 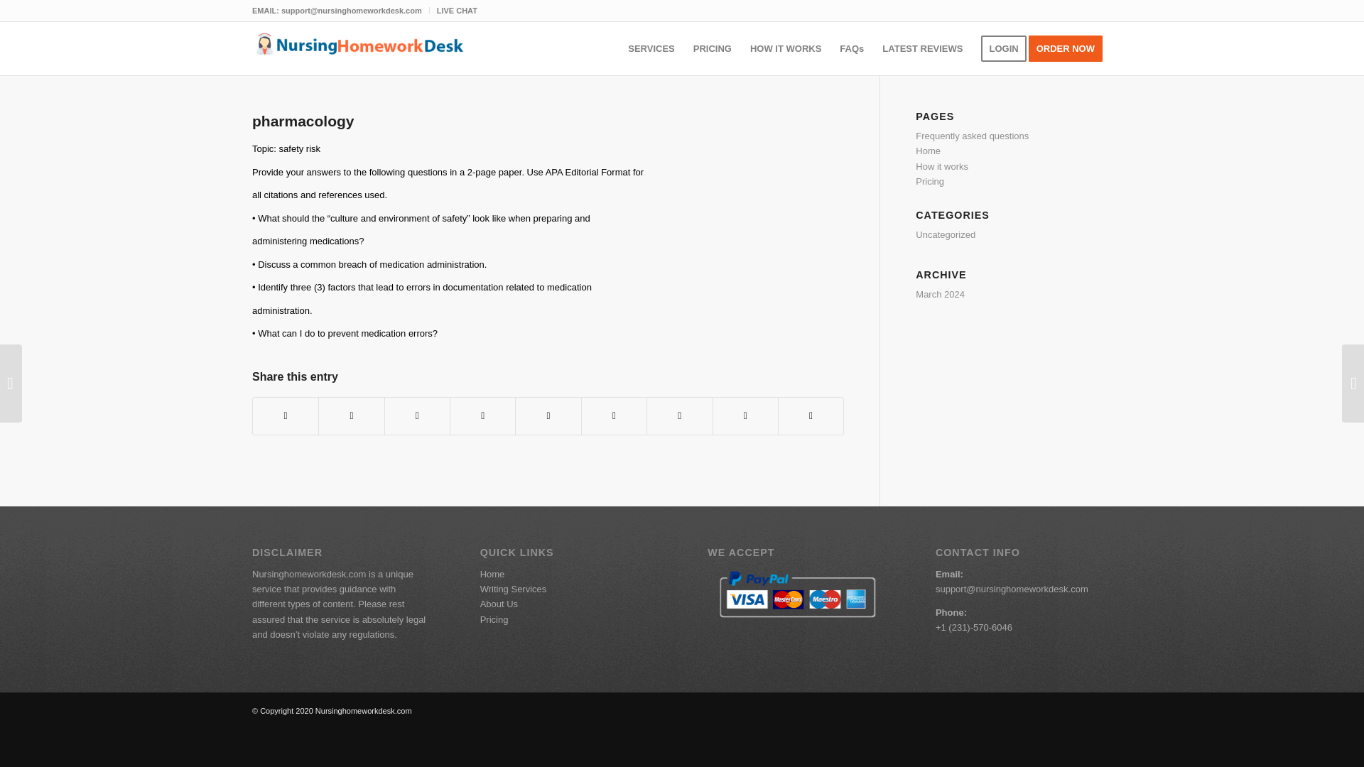 What do you see at coordinates (972, 135) in the screenshot?
I see `Frequently asked questions` at bounding box center [972, 135].